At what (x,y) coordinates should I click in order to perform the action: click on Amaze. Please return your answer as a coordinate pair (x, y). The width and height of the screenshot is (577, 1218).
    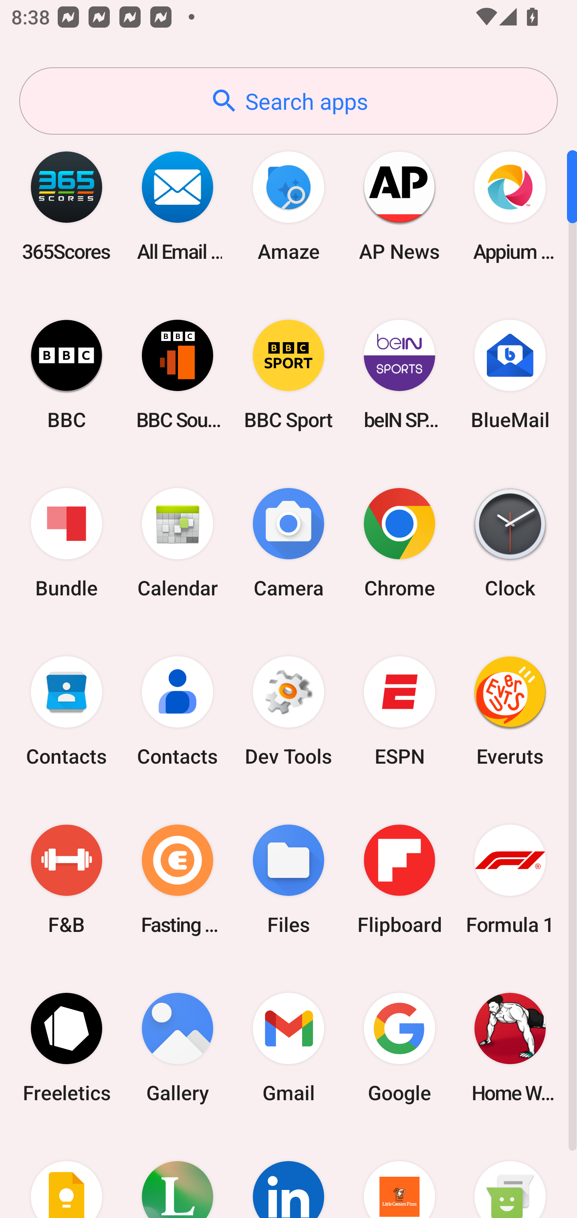
    Looking at the image, I should click on (288, 206).